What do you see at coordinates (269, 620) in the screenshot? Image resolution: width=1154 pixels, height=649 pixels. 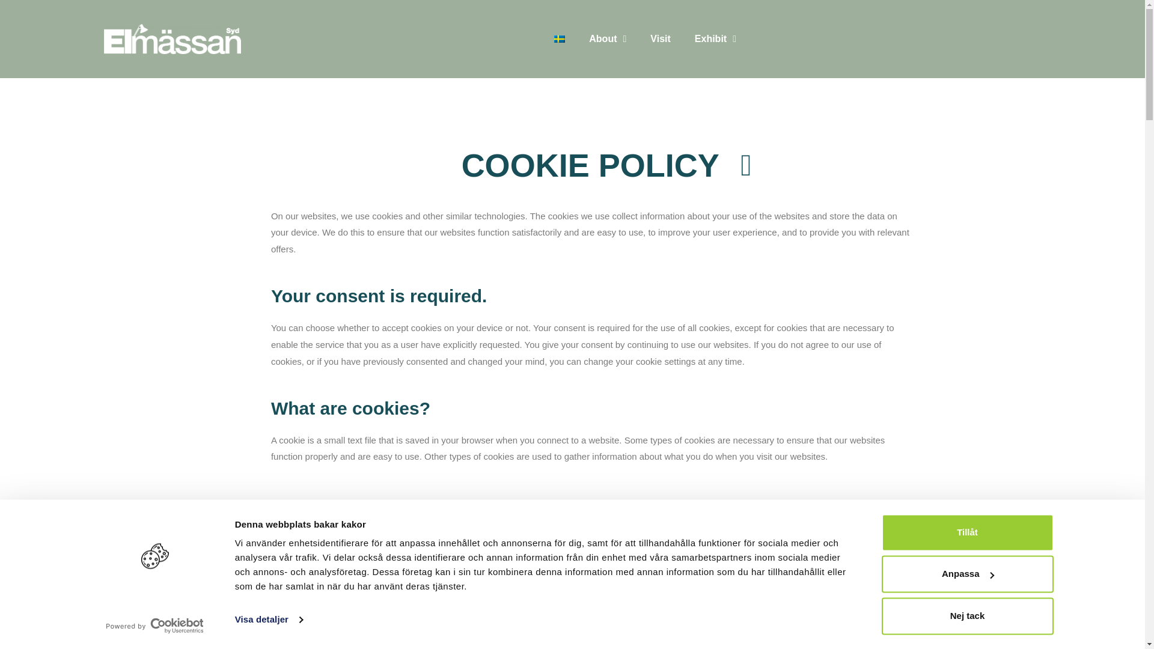 I see `Visa detaljer` at bounding box center [269, 620].